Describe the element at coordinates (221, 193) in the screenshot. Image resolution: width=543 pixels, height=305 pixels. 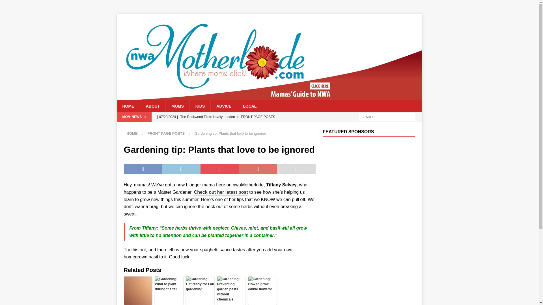
I see `click to read post` at that location.